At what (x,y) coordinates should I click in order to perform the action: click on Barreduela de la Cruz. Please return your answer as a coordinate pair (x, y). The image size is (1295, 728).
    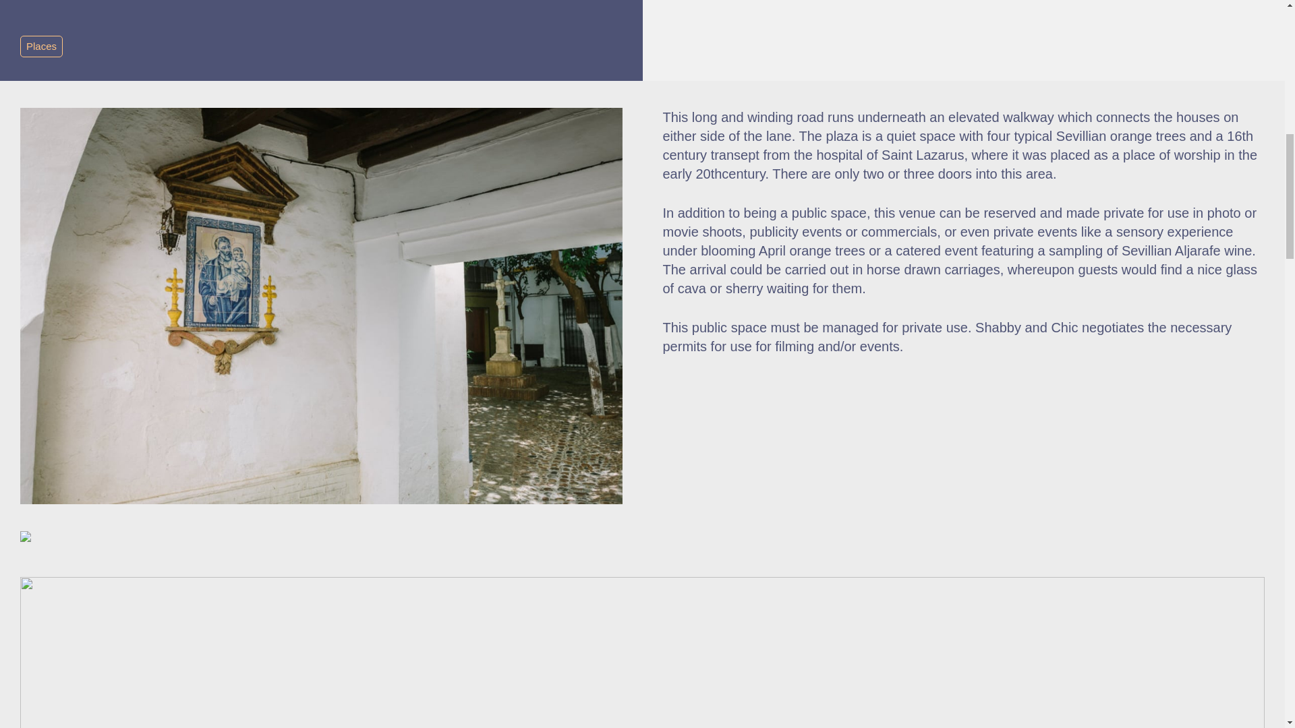
    Looking at the image, I should click on (321, 547).